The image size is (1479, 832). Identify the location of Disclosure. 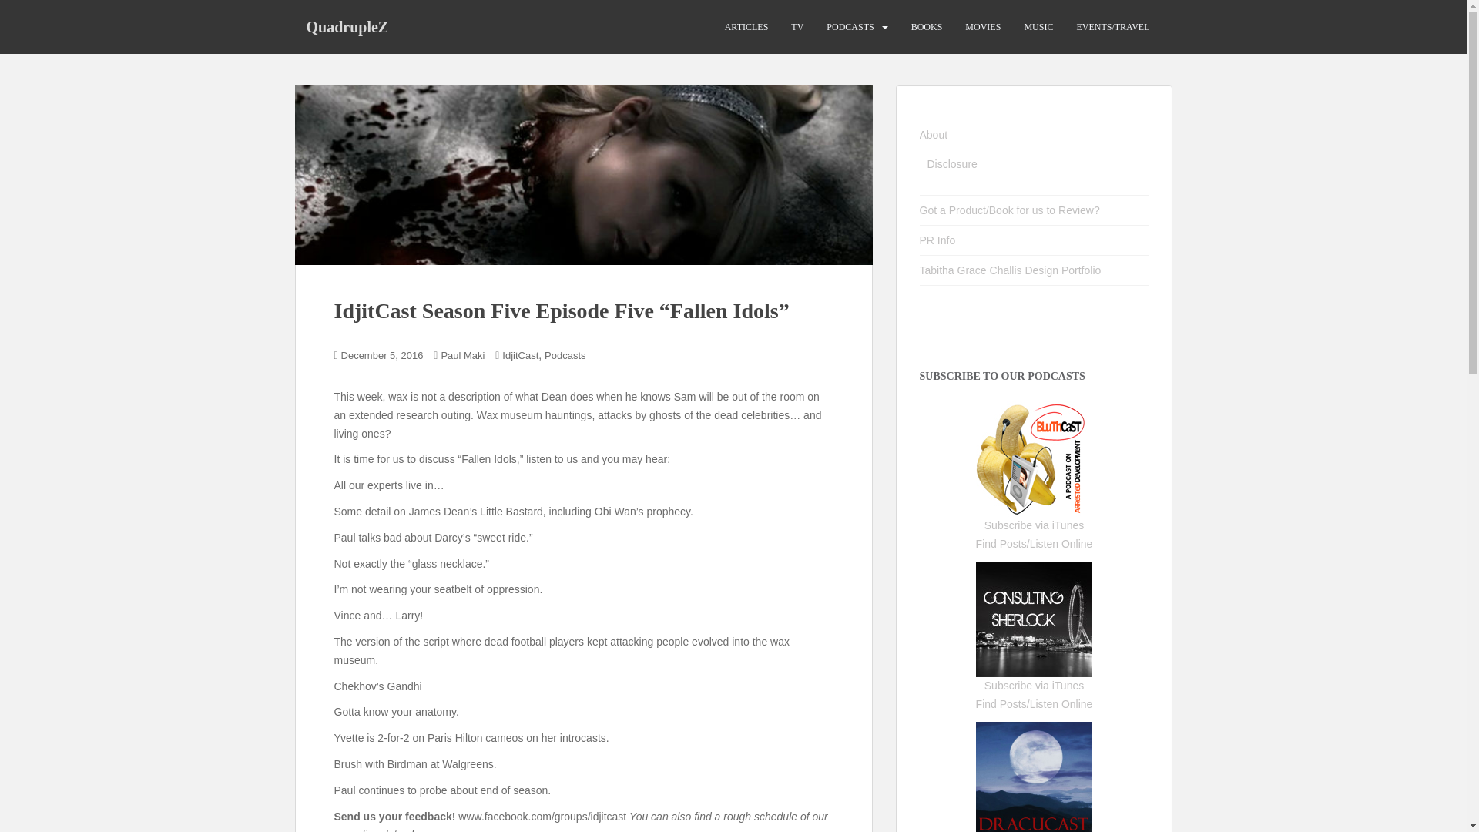
(952, 164).